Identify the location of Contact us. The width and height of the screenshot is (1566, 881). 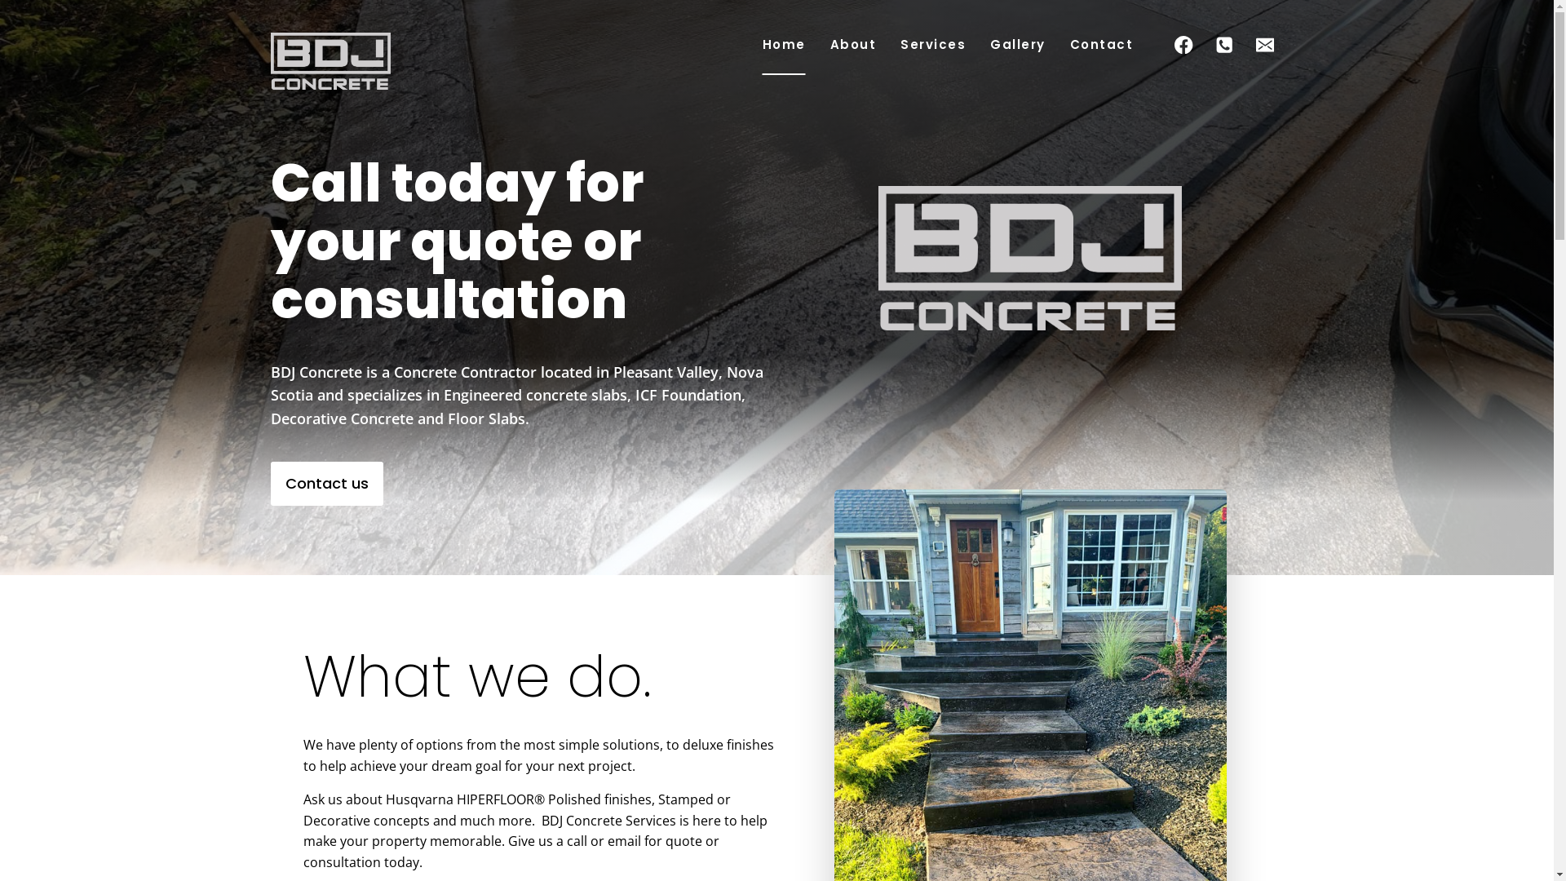
(327, 484).